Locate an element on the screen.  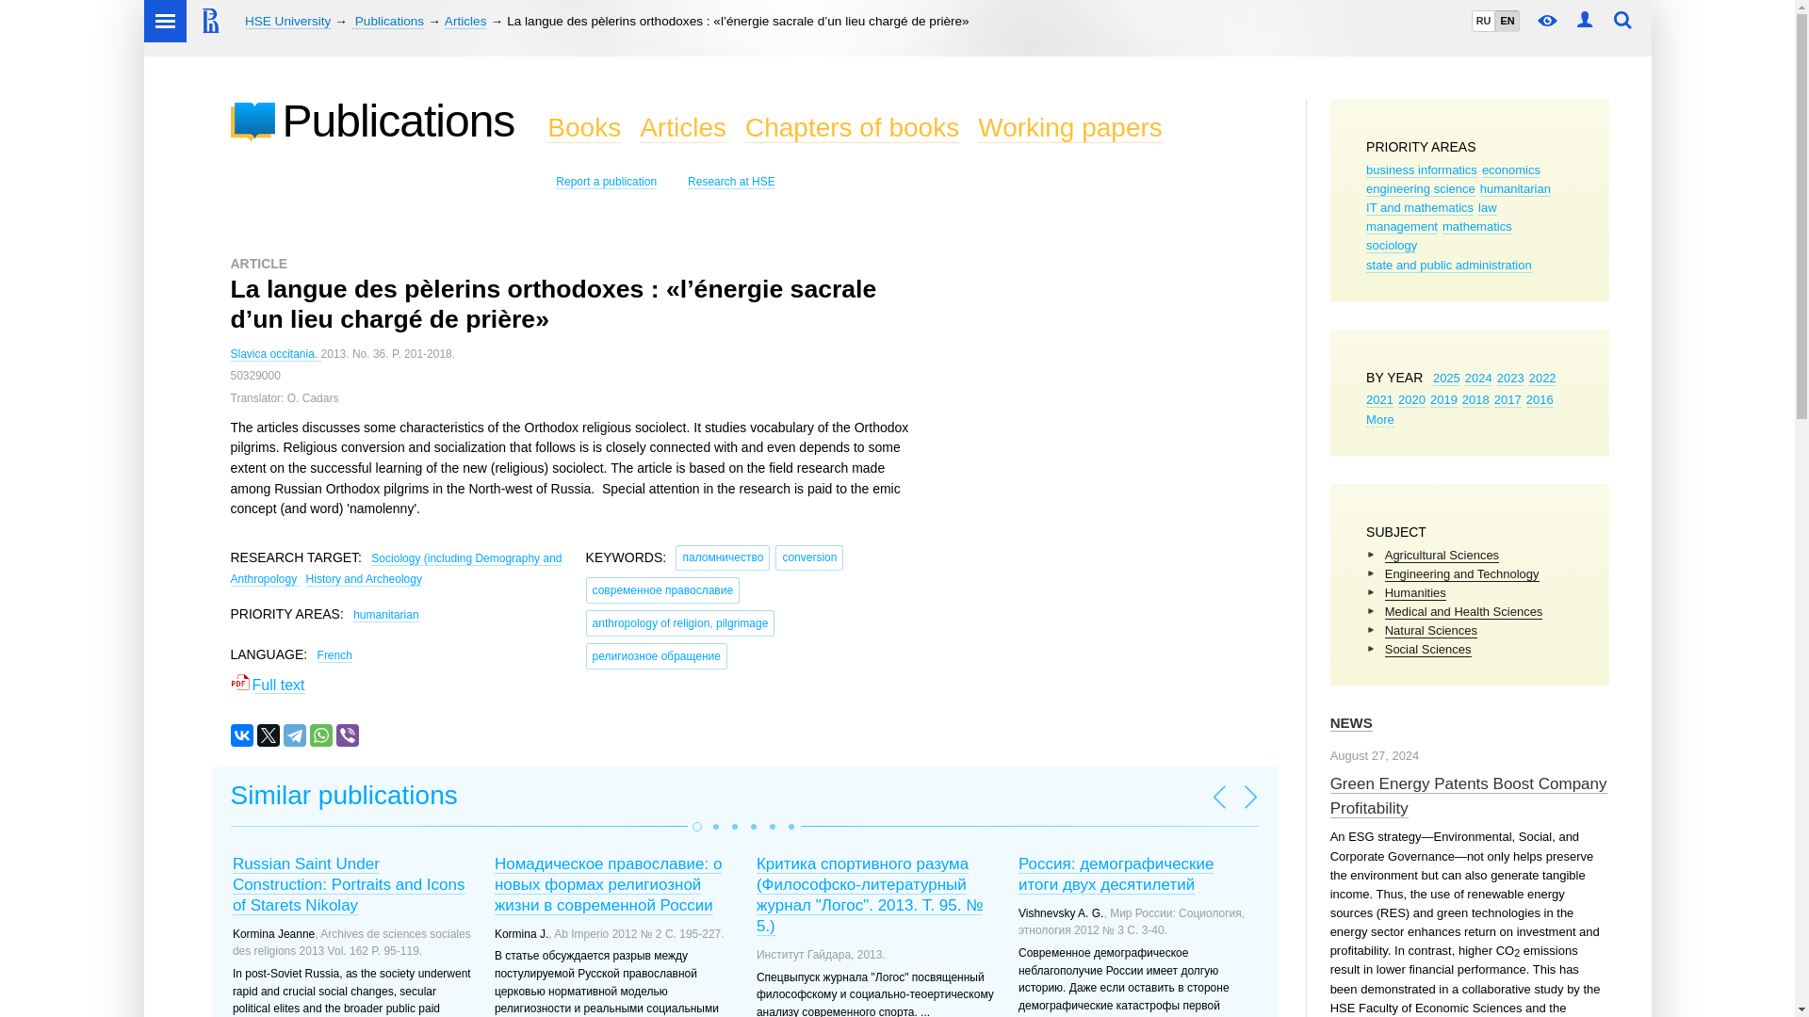
Articles is located at coordinates (465, 22).